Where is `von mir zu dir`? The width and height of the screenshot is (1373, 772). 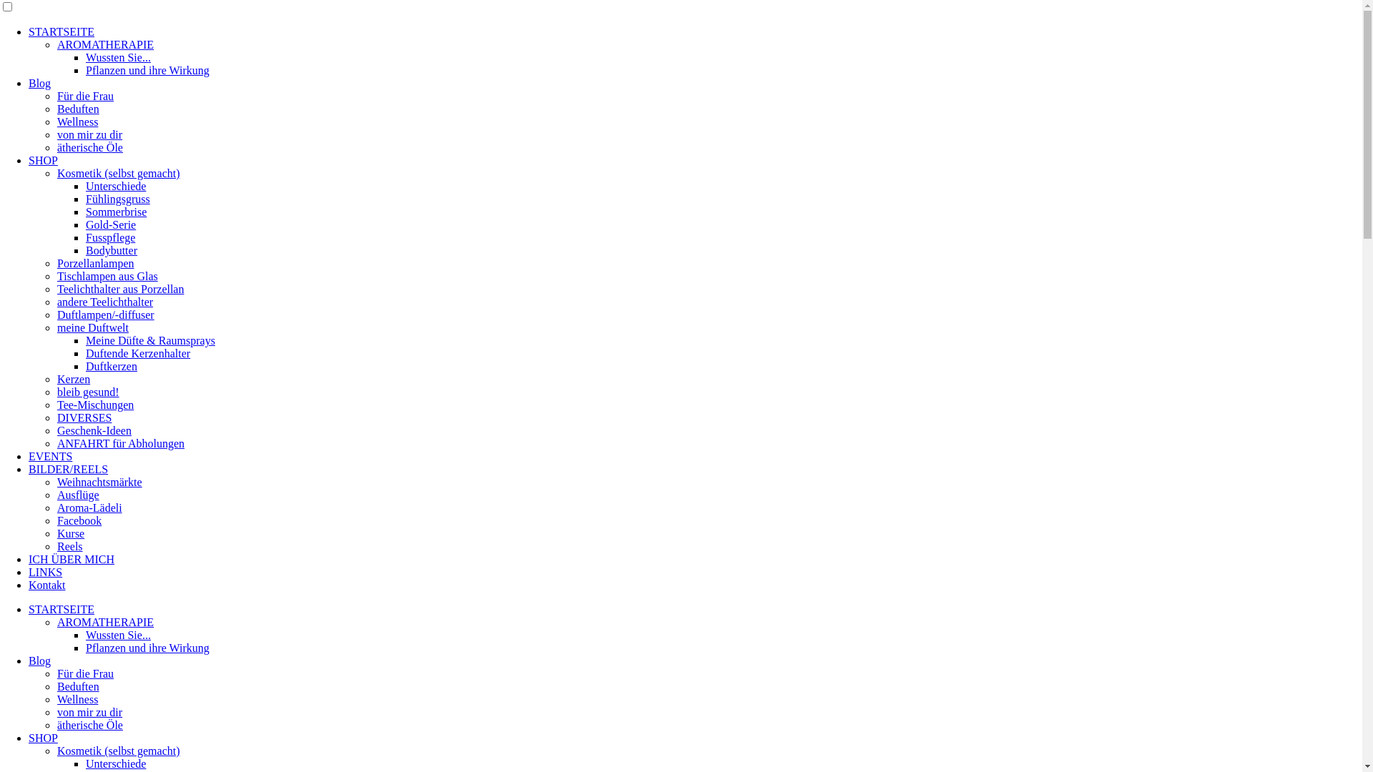
von mir zu dir is located at coordinates (90, 134).